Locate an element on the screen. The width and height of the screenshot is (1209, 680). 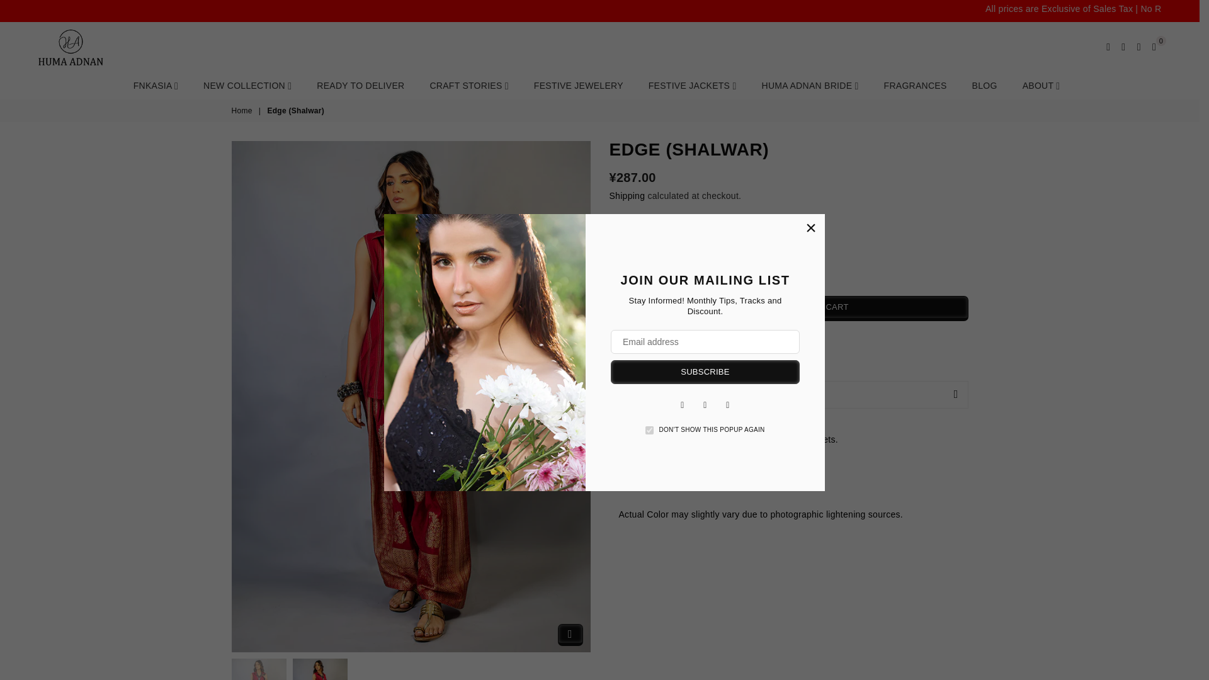
Huma Adnan on Instagram is located at coordinates (728, 404).